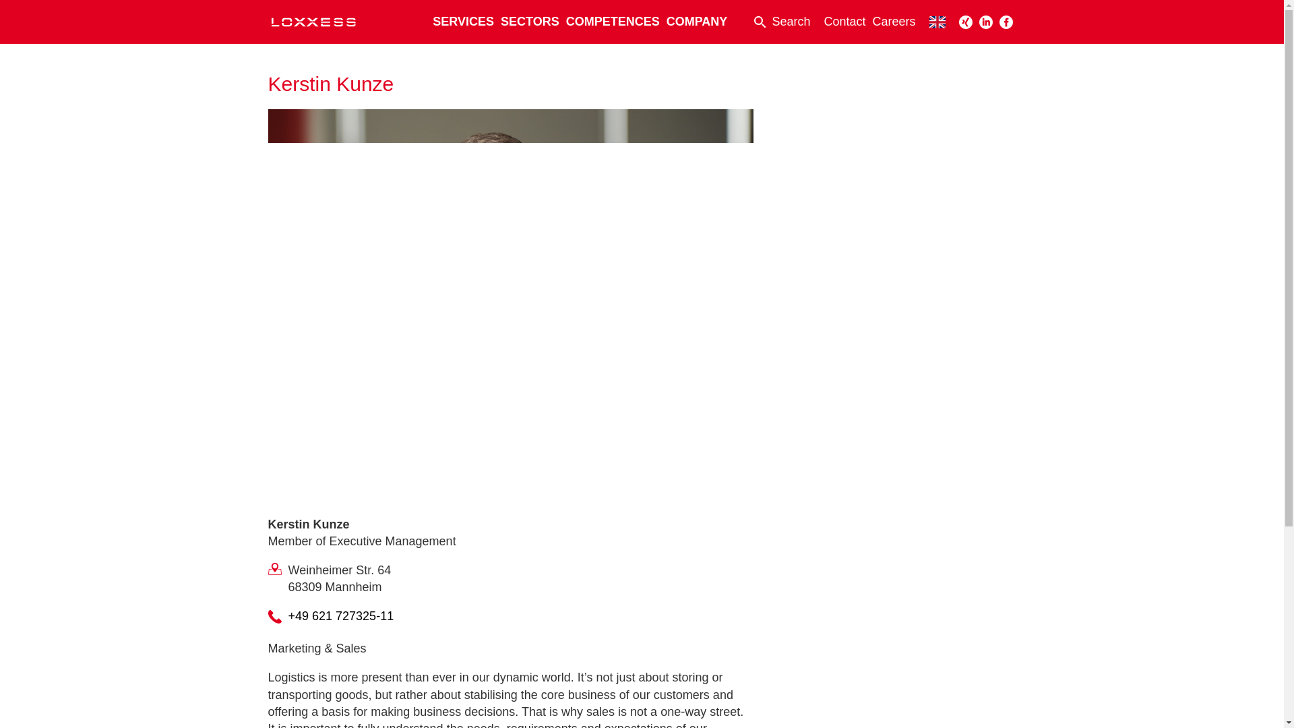 The image size is (1294, 728). What do you see at coordinates (613, 22) in the screenshot?
I see `COMPETENCES` at bounding box center [613, 22].